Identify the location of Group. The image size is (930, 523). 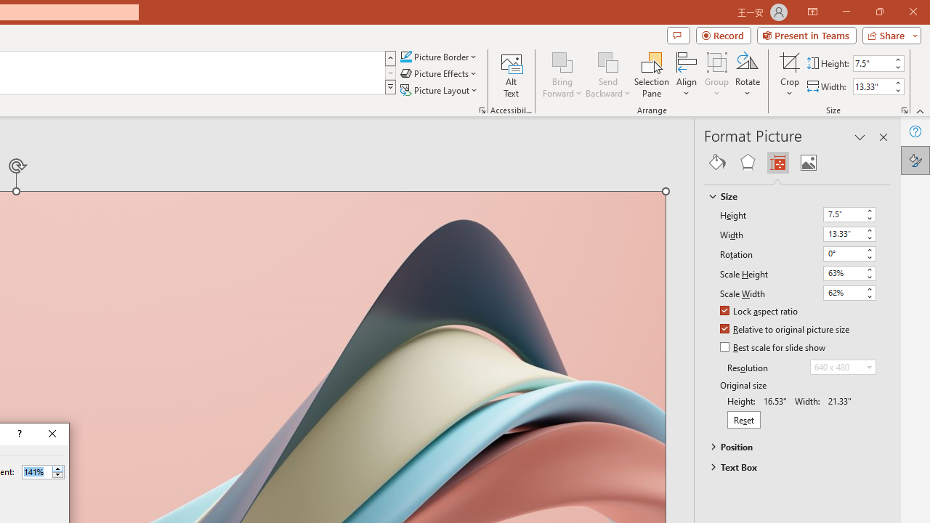
(717, 74).